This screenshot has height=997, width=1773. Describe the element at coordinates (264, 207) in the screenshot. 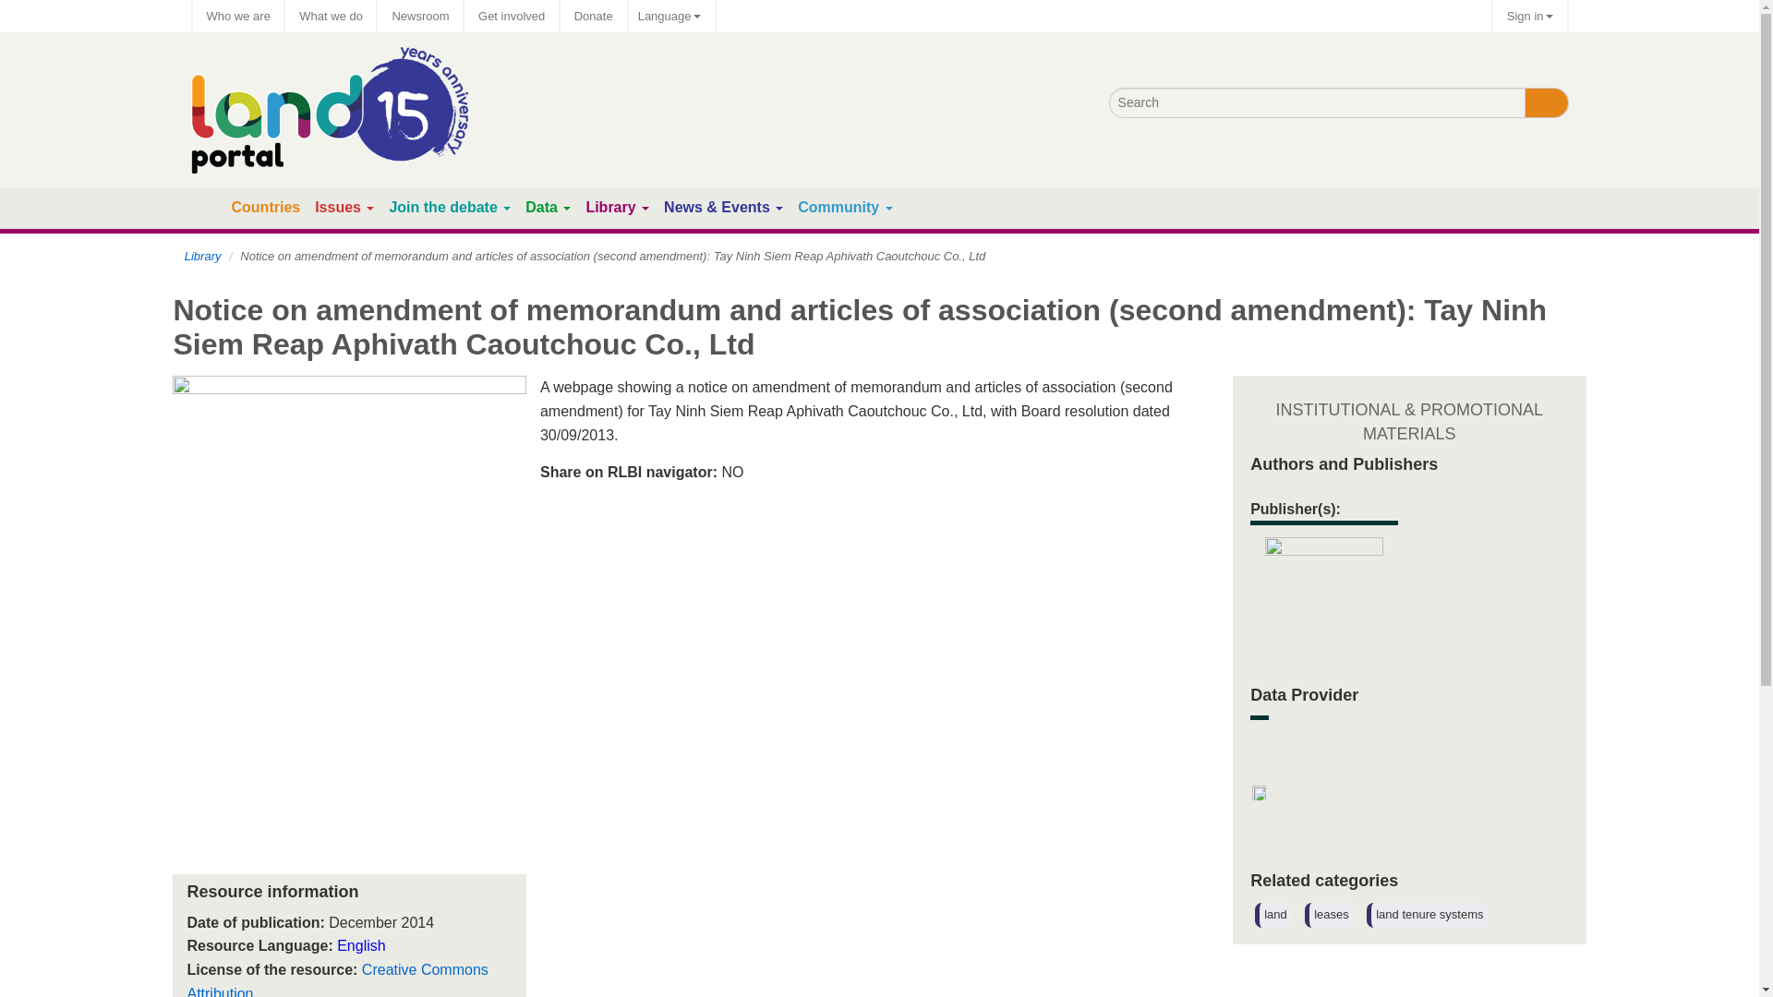

I see `Countries` at that location.